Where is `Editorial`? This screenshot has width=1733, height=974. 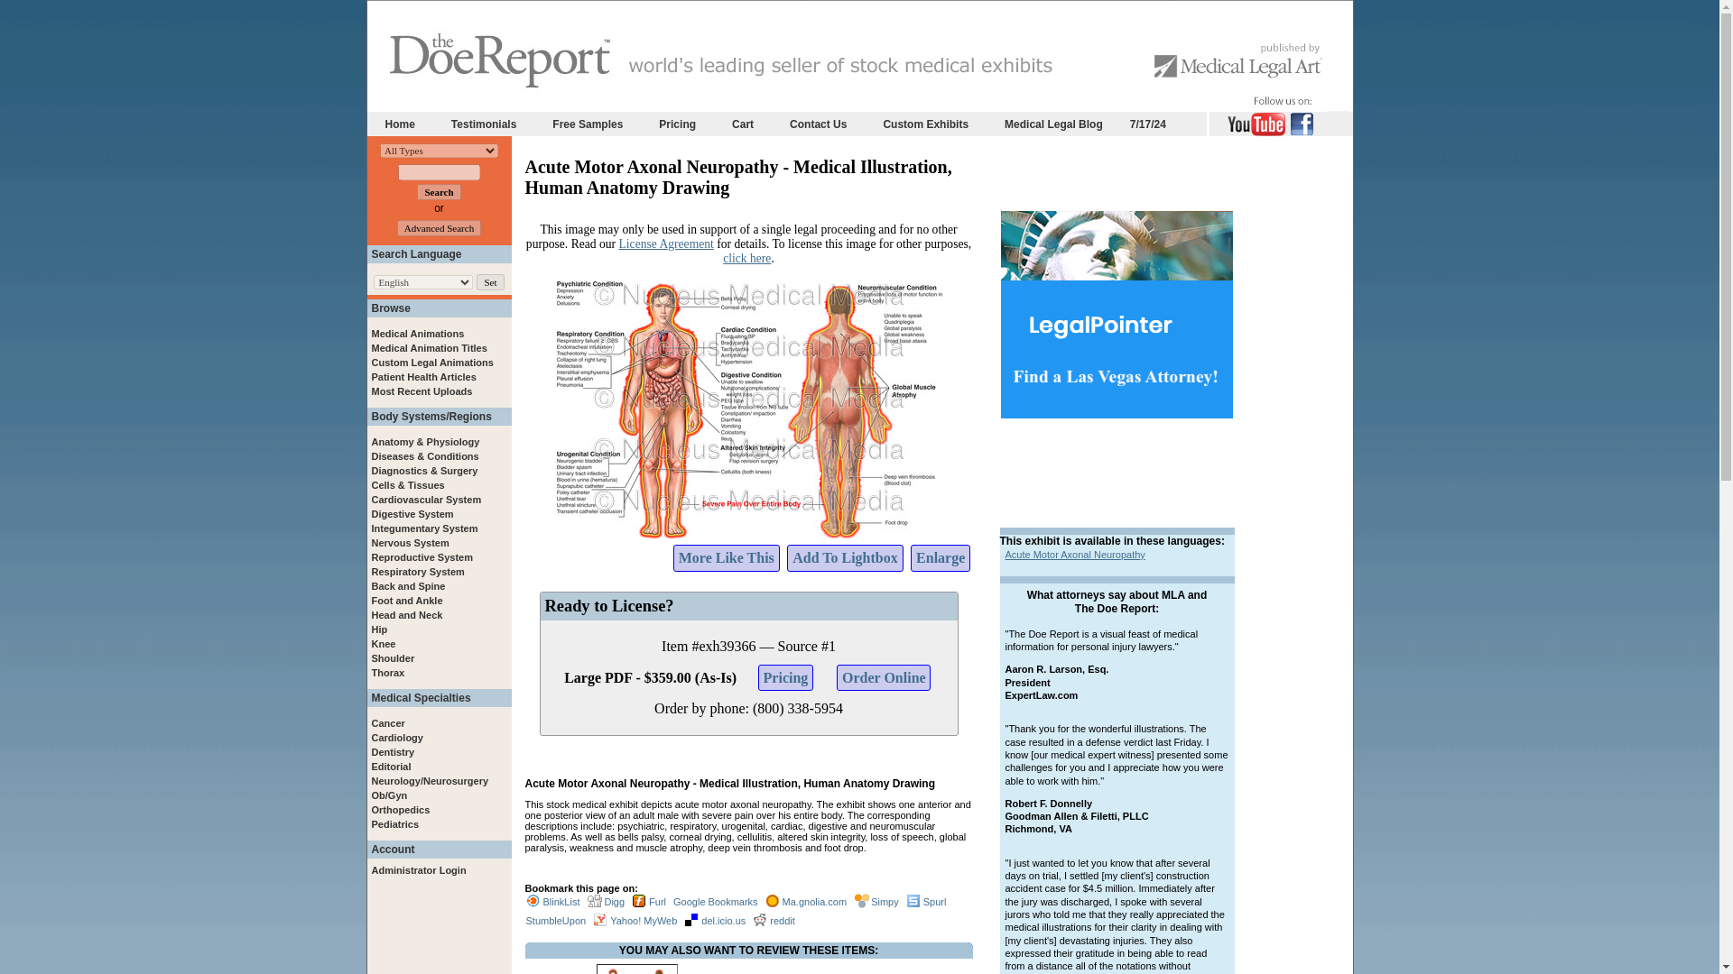
Editorial is located at coordinates (392, 767).